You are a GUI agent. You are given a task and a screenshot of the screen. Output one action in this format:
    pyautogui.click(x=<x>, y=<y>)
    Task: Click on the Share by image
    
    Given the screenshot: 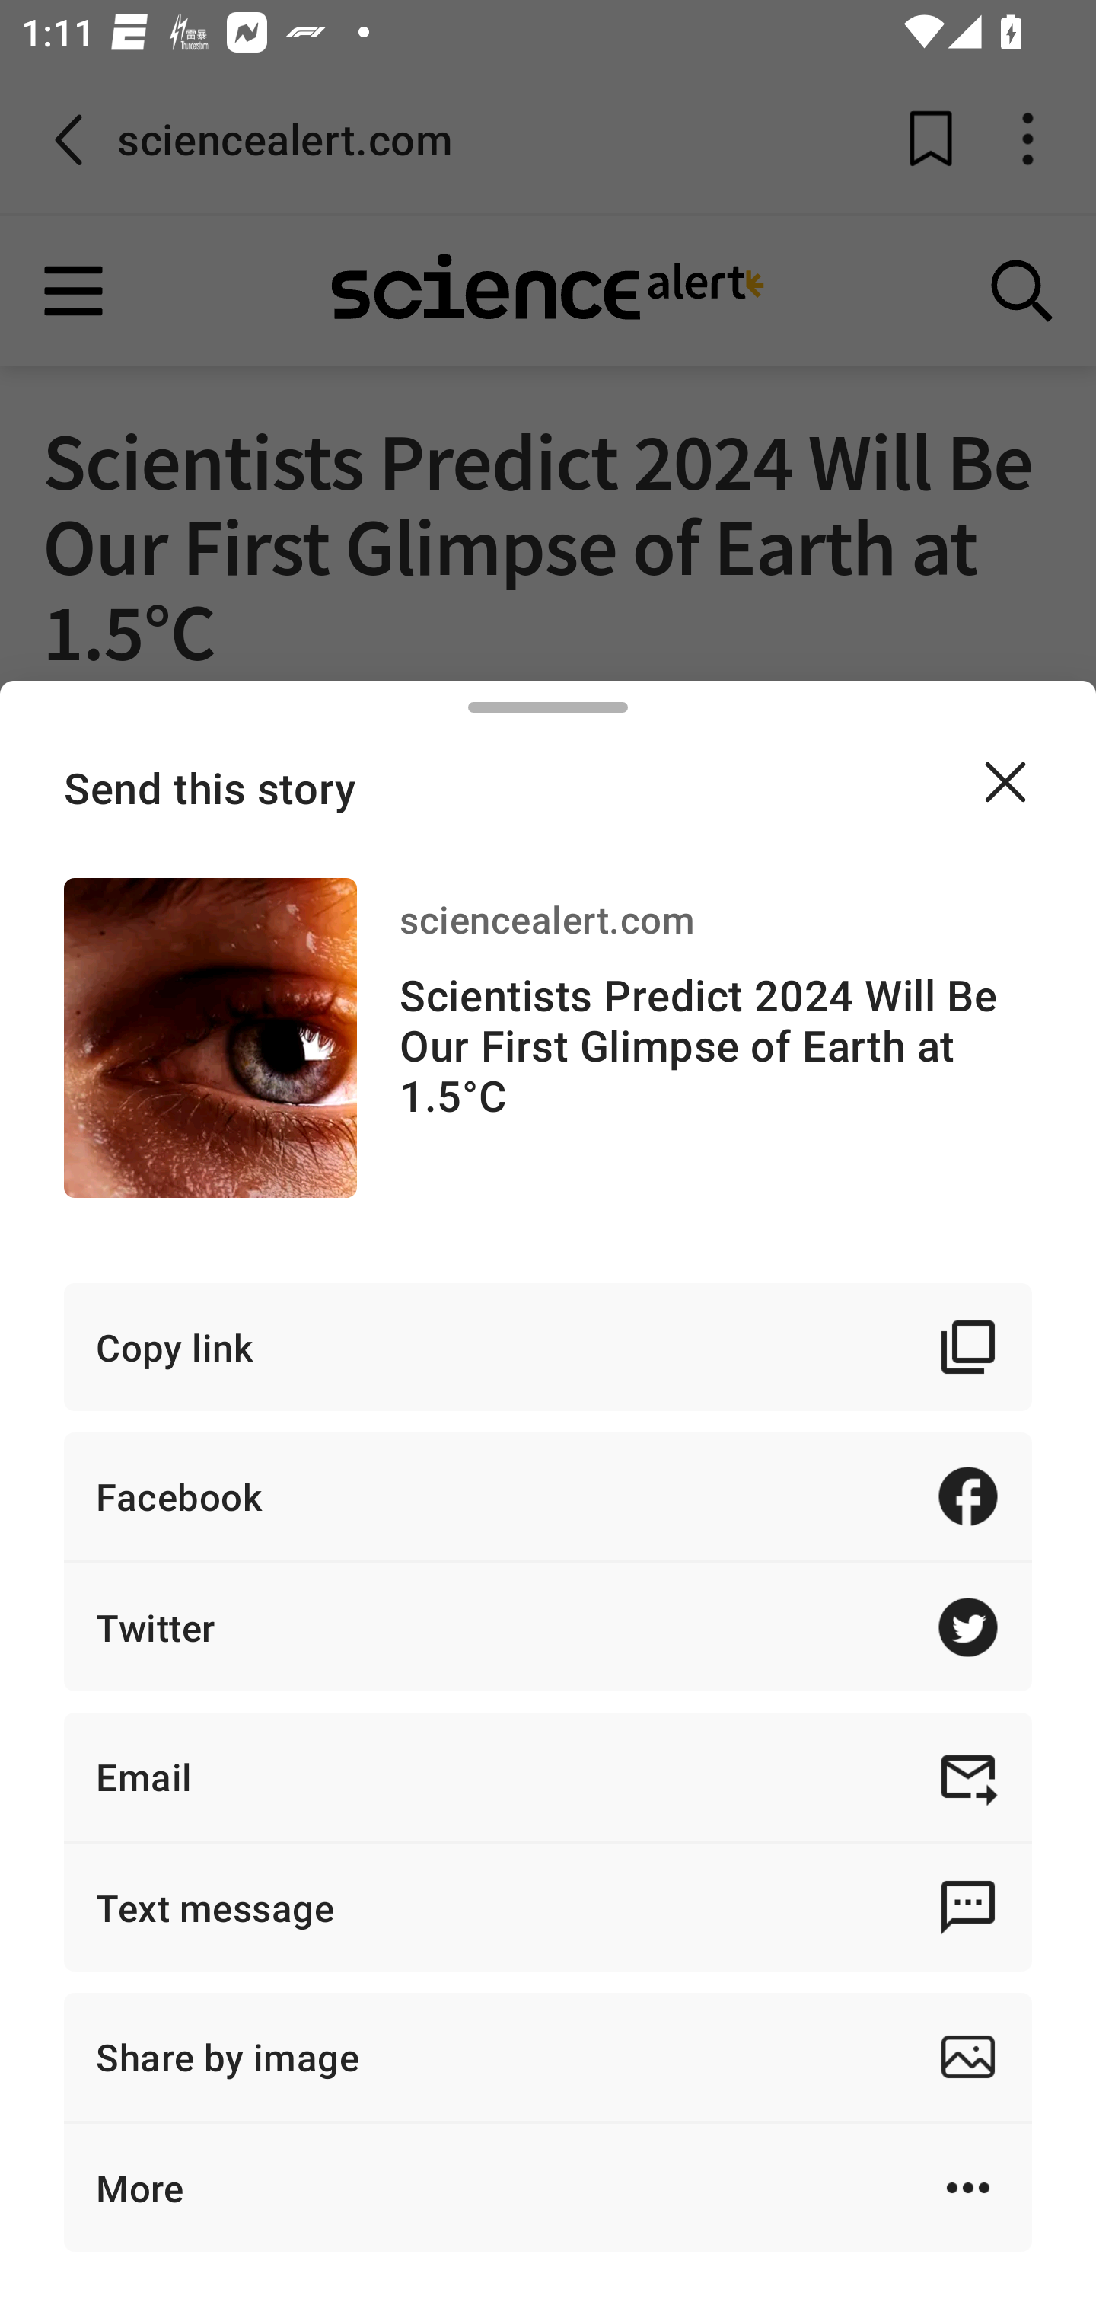 What is the action you would take?
    pyautogui.click(x=548, y=2056)
    